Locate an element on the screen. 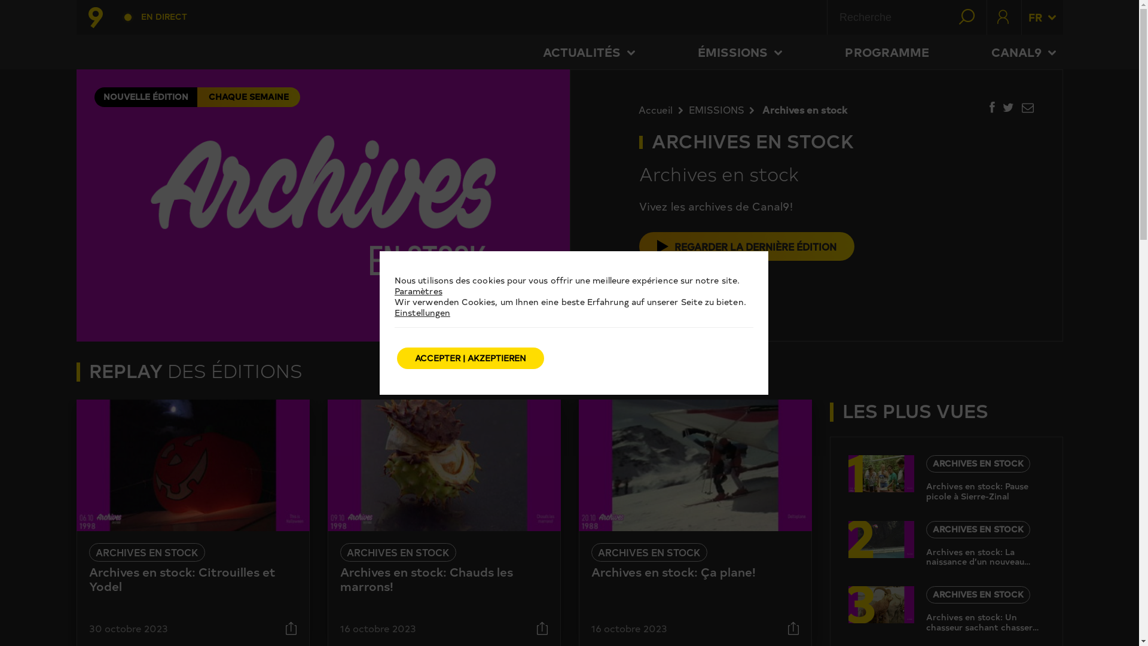  30 octobre 2023 is located at coordinates (128, 628).